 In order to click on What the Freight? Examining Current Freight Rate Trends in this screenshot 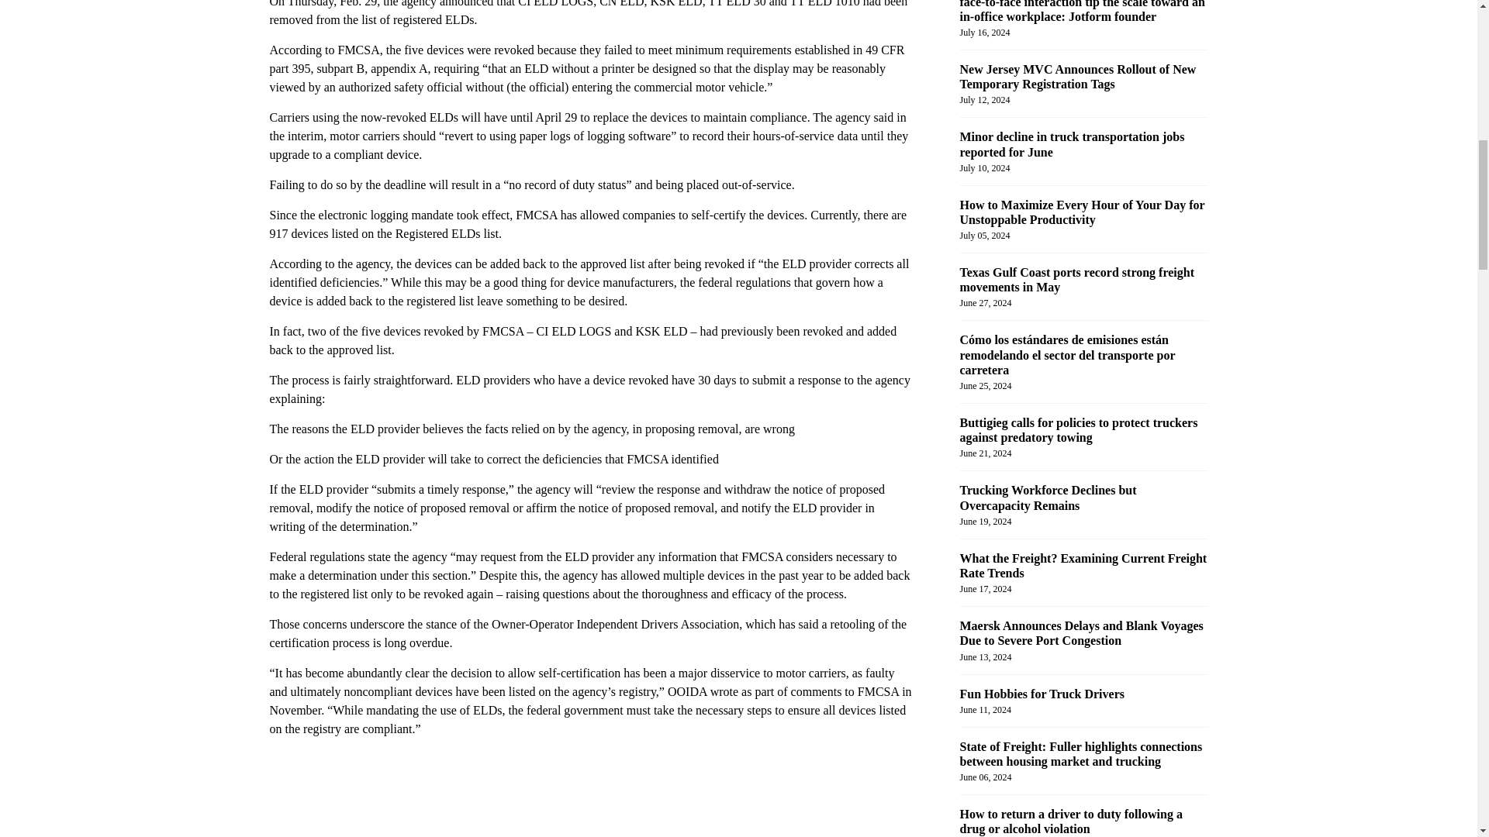, I will do `click(1084, 566)`.